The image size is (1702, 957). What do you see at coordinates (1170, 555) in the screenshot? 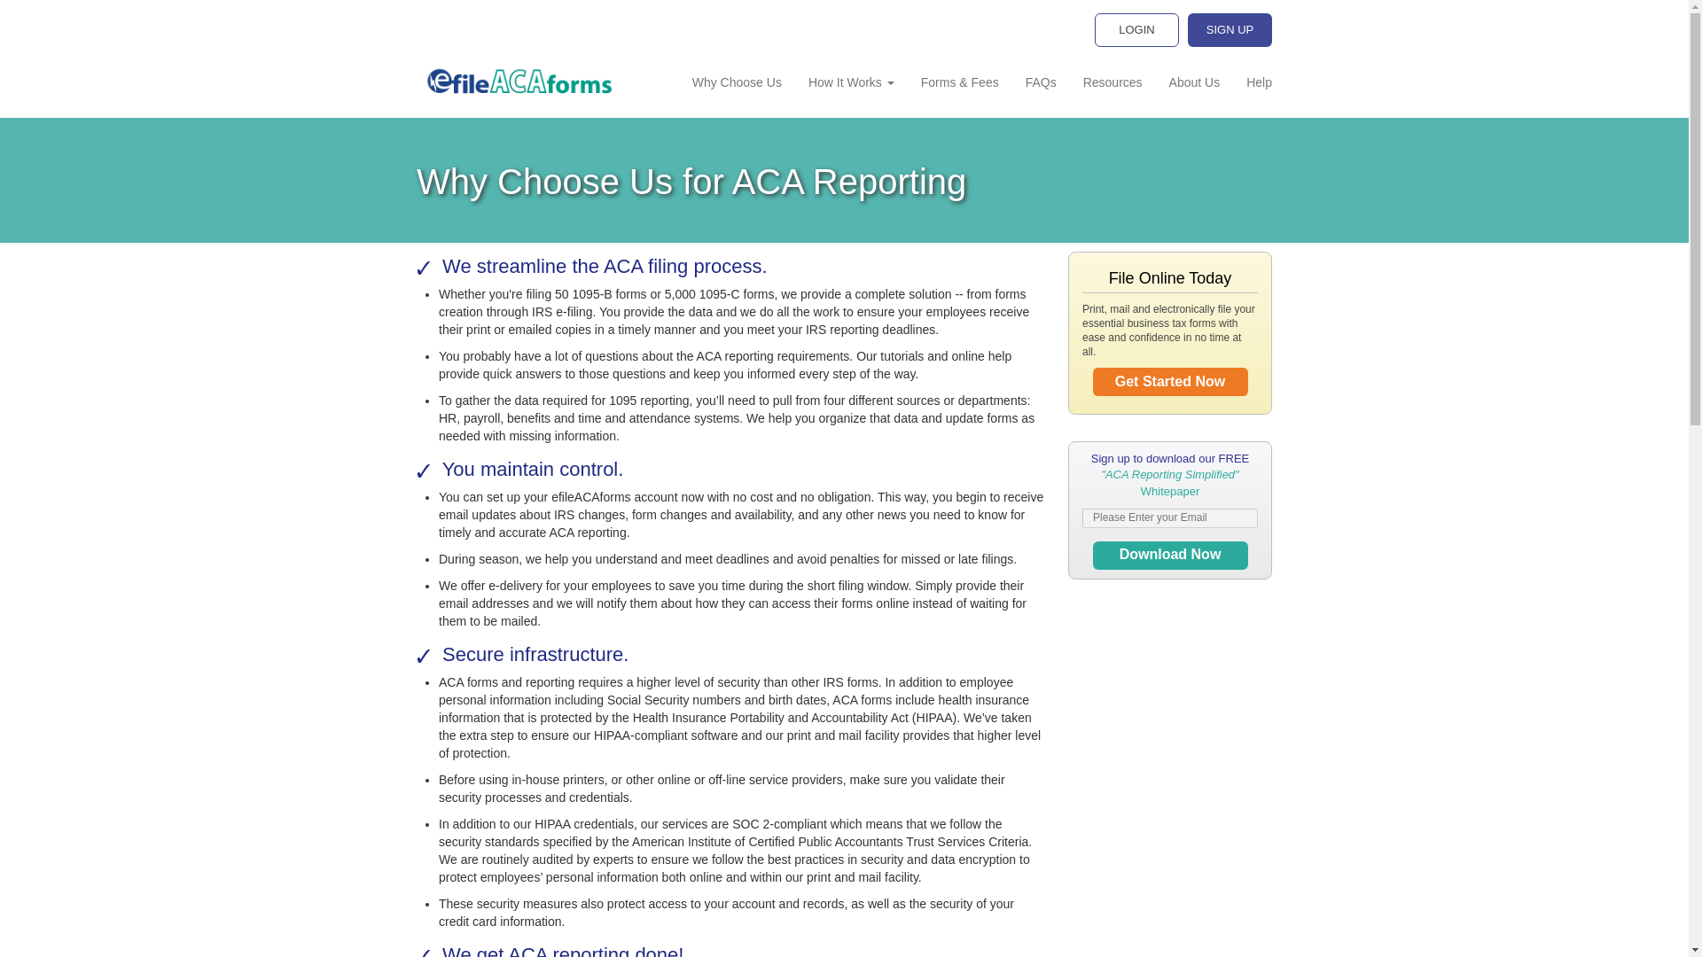
I see `Download Now` at bounding box center [1170, 555].